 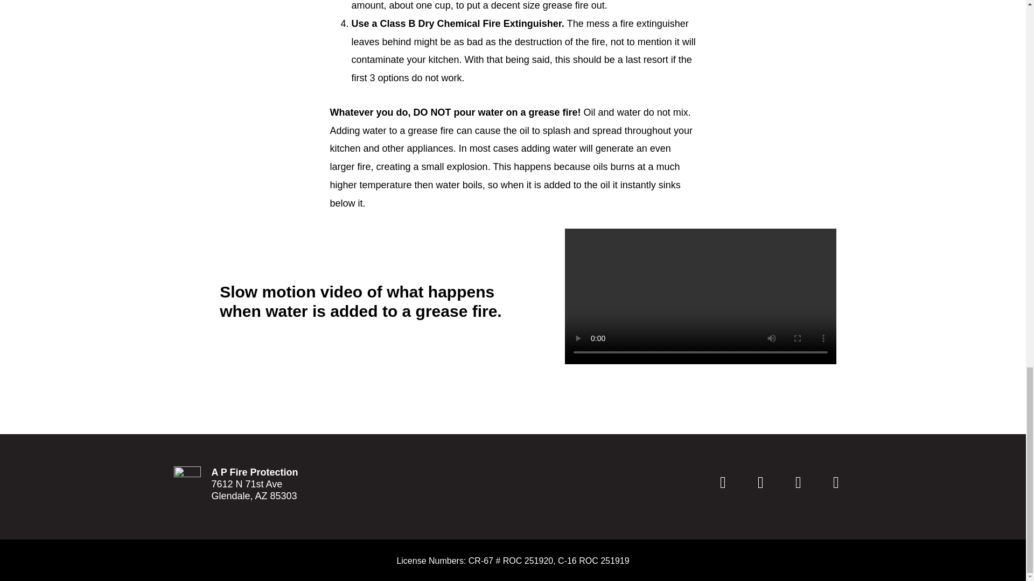 What do you see at coordinates (836, 482) in the screenshot?
I see `LinkedIn` at bounding box center [836, 482].